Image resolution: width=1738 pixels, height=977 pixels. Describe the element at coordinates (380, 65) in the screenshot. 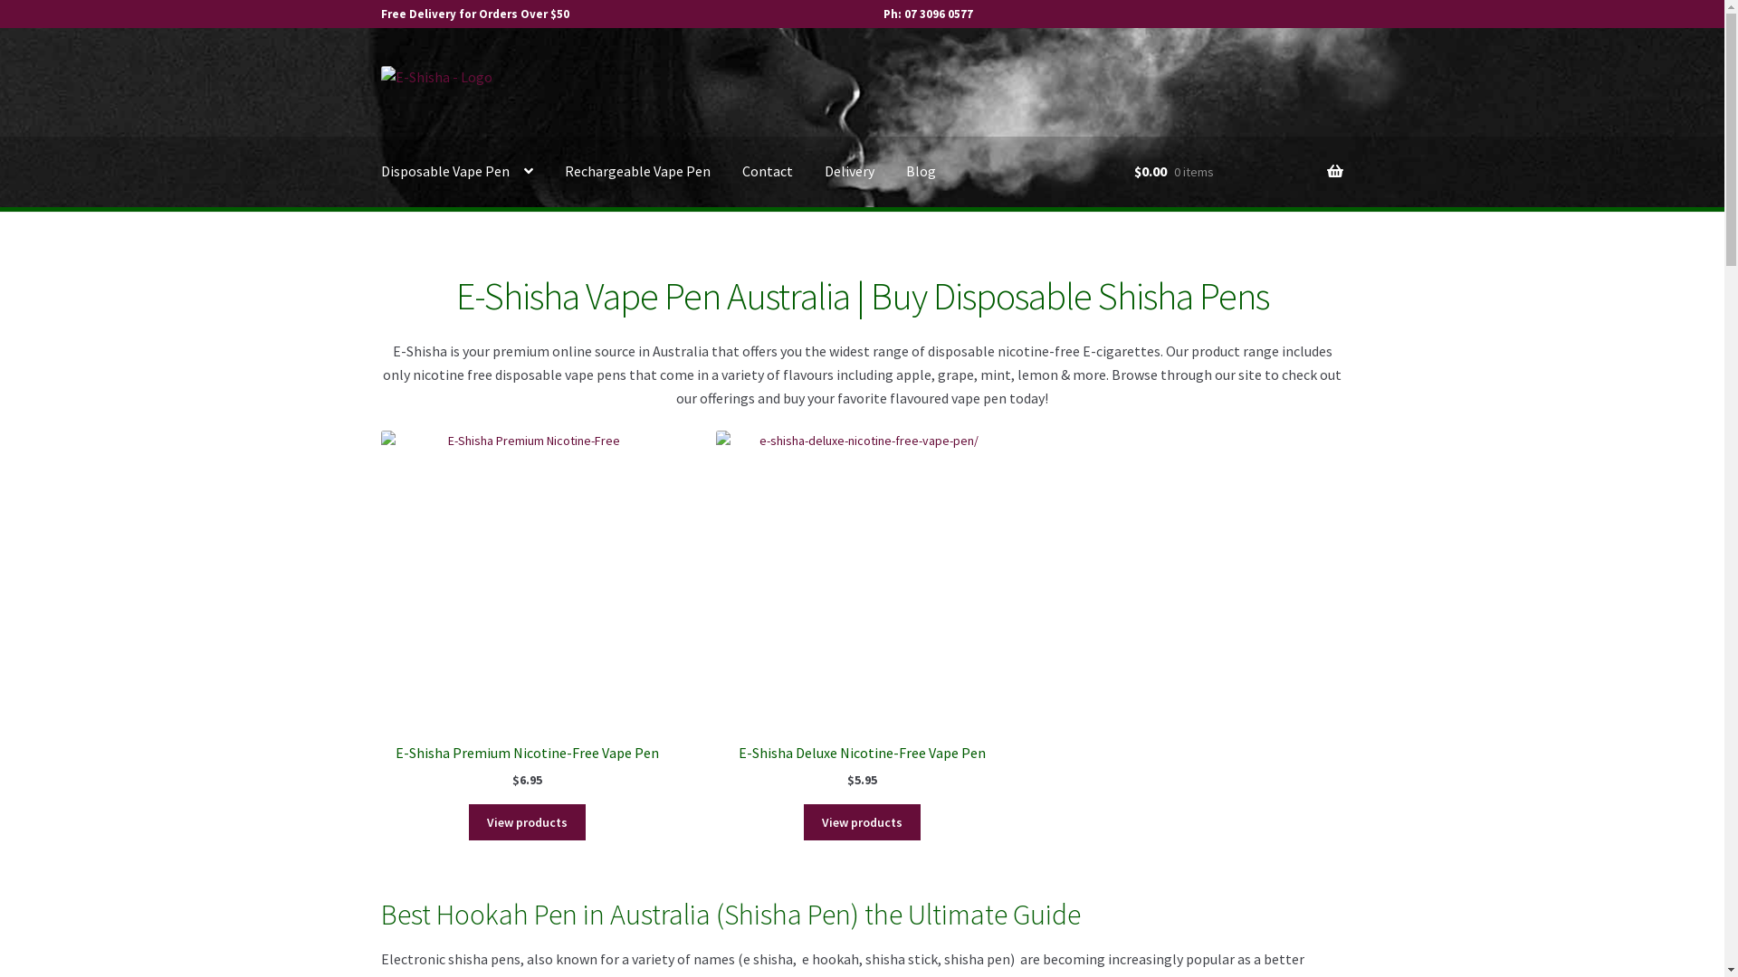

I see `Skip to navigation` at that location.